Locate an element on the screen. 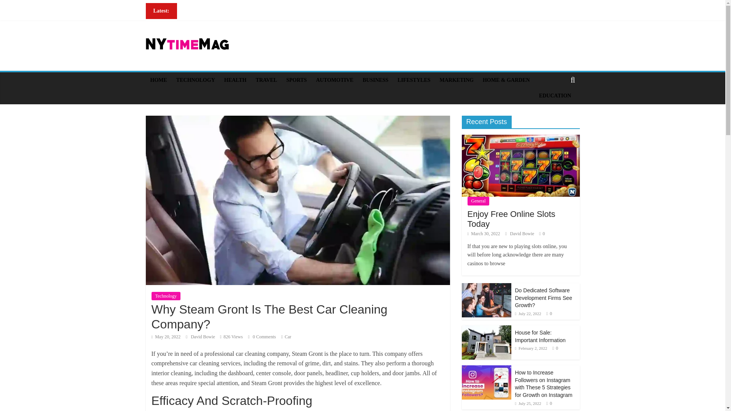 The height and width of the screenshot is (411, 731). TECHNOLOGY is located at coordinates (196, 80).